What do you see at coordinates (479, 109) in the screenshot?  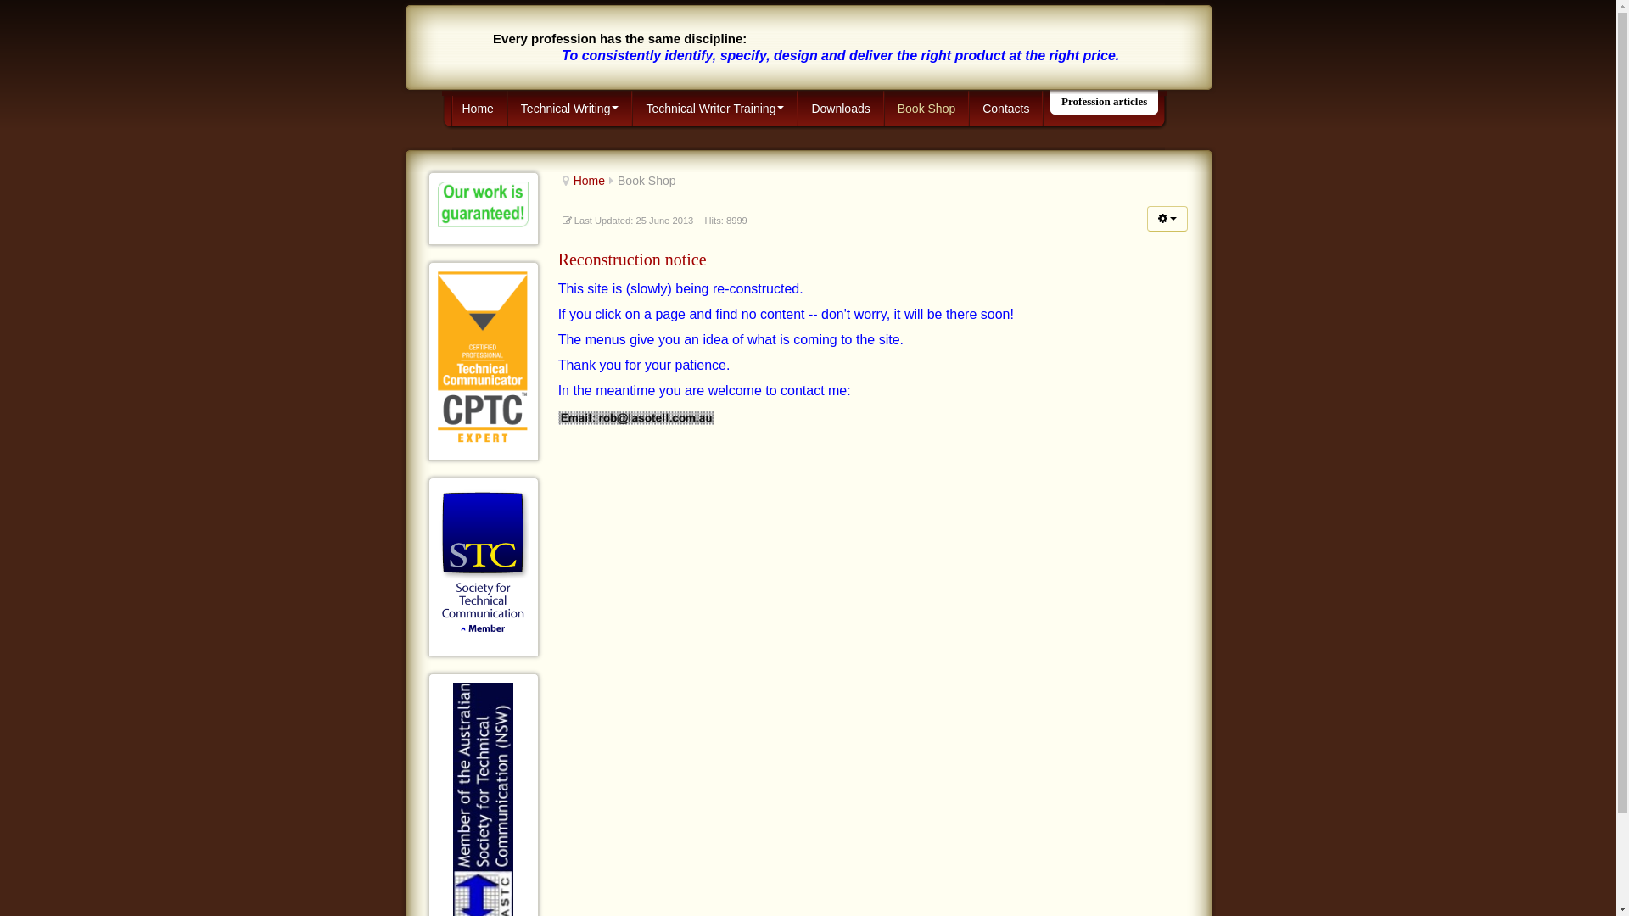 I see `Home` at bounding box center [479, 109].